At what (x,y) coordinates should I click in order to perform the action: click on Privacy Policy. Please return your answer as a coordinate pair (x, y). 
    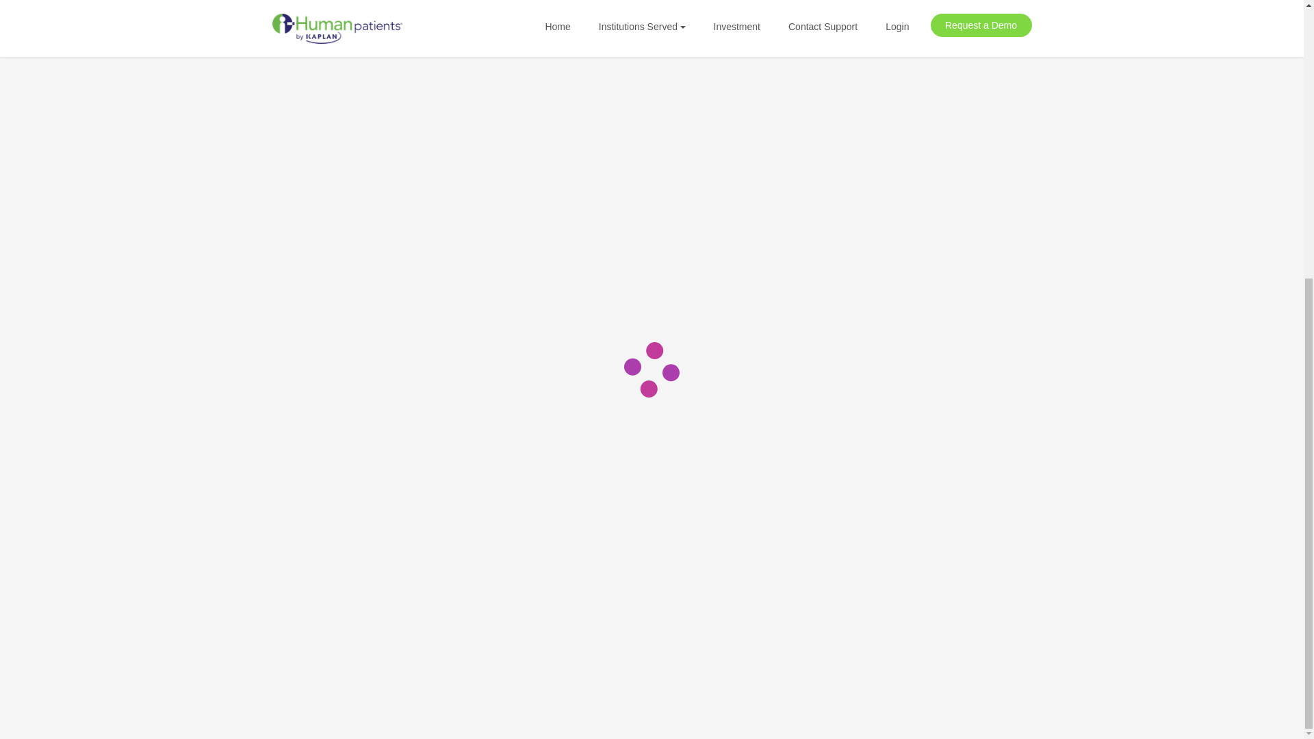
    Looking at the image, I should click on (890, 518).